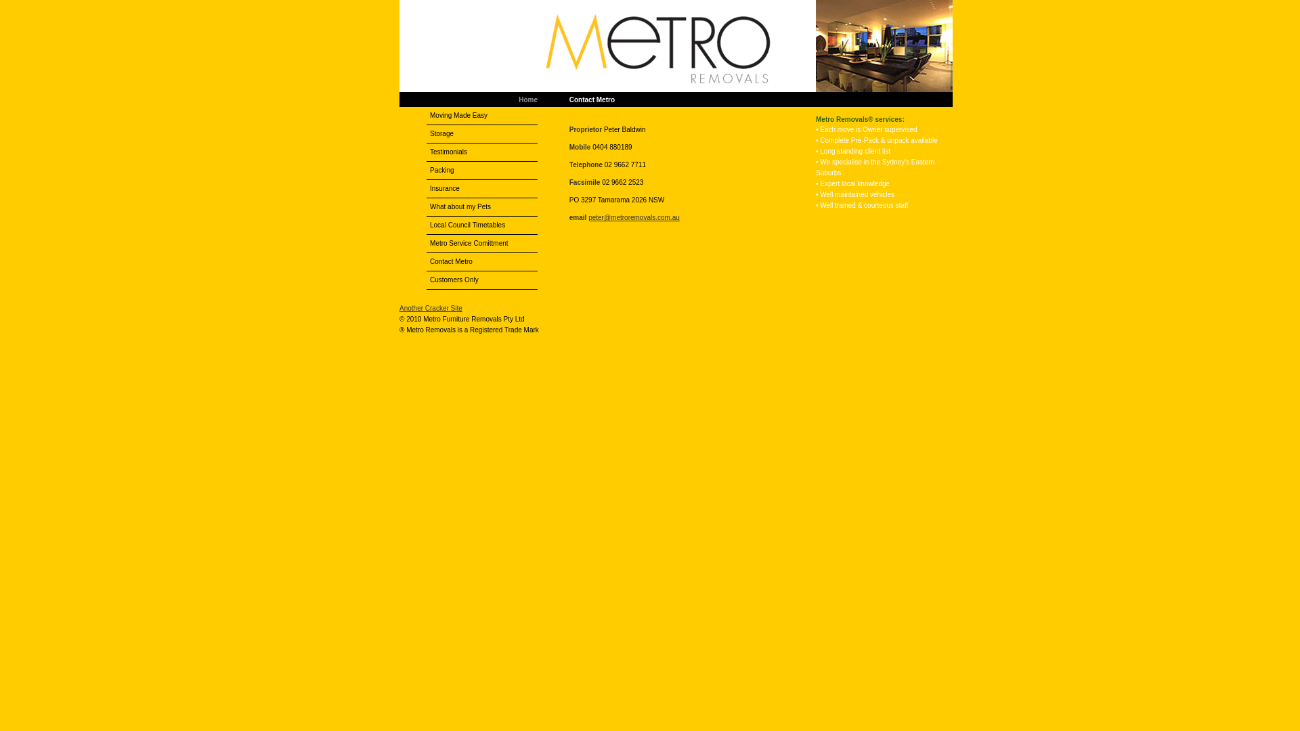  Describe the element at coordinates (482, 116) in the screenshot. I see `Moving Made Easy` at that location.